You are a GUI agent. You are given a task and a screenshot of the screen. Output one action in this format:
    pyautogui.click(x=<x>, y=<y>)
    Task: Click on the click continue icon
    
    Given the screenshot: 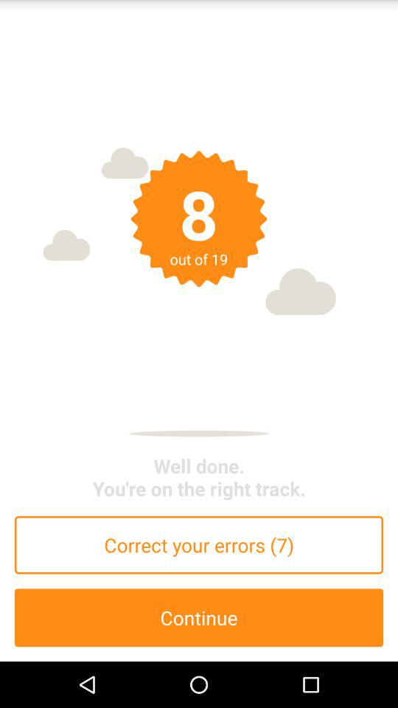 What is the action you would take?
    pyautogui.click(x=199, y=618)
    